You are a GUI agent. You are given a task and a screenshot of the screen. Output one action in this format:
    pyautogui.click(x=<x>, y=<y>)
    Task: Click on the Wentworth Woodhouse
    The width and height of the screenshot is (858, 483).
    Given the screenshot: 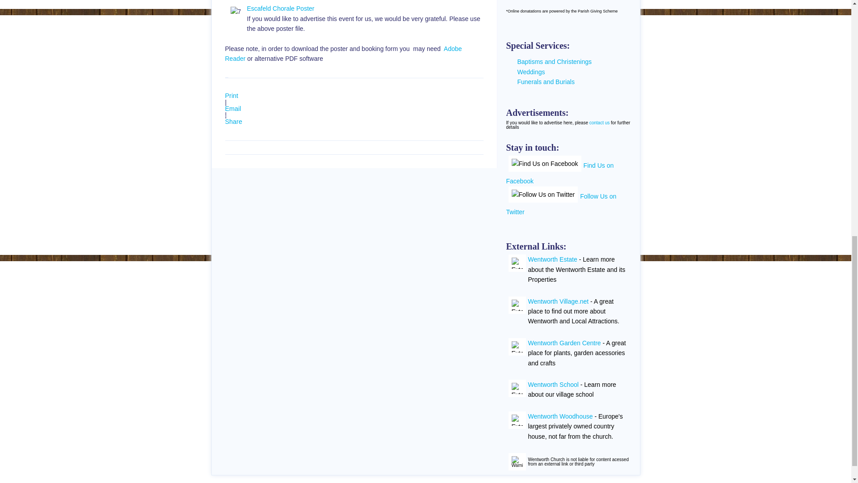 What is the action you would take?
    pyautogui.click(x=517, y=420)
    